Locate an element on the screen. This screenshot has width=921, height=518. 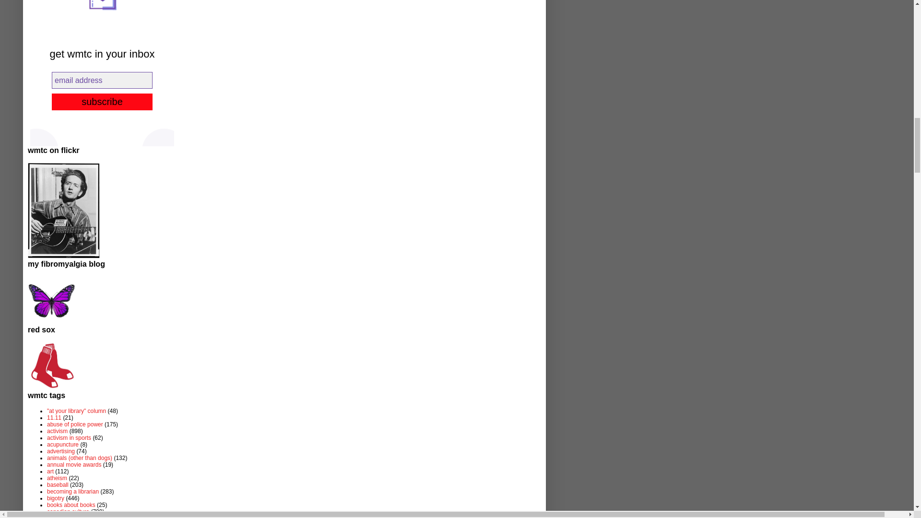
11.11 is located at coordinates (54, 418).